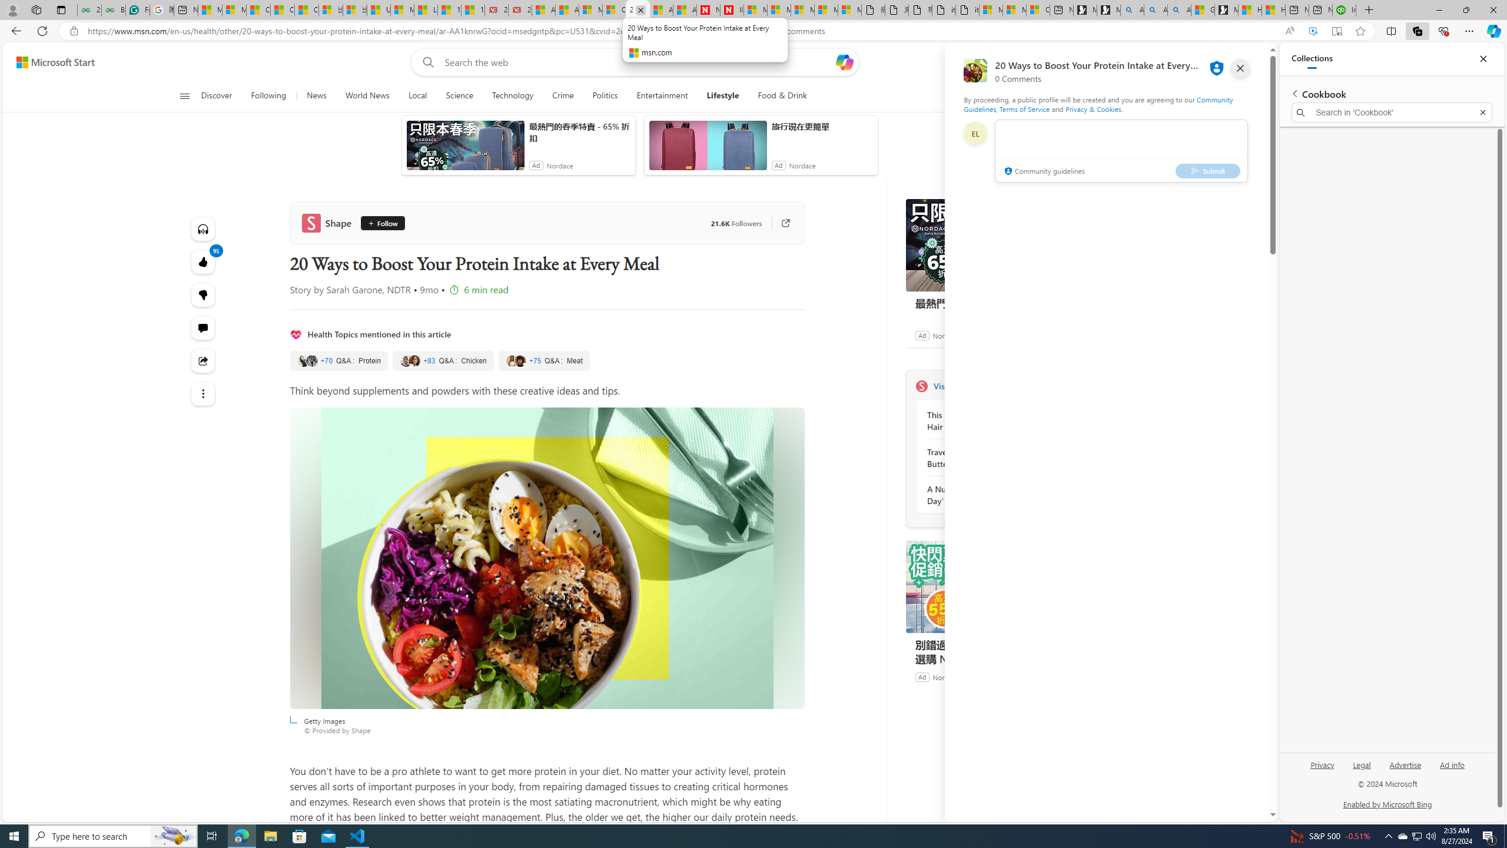  What do you see at coordinates (1362, 764) in the screenshot?
I see `Legal` at bounding box center [1362, 764].